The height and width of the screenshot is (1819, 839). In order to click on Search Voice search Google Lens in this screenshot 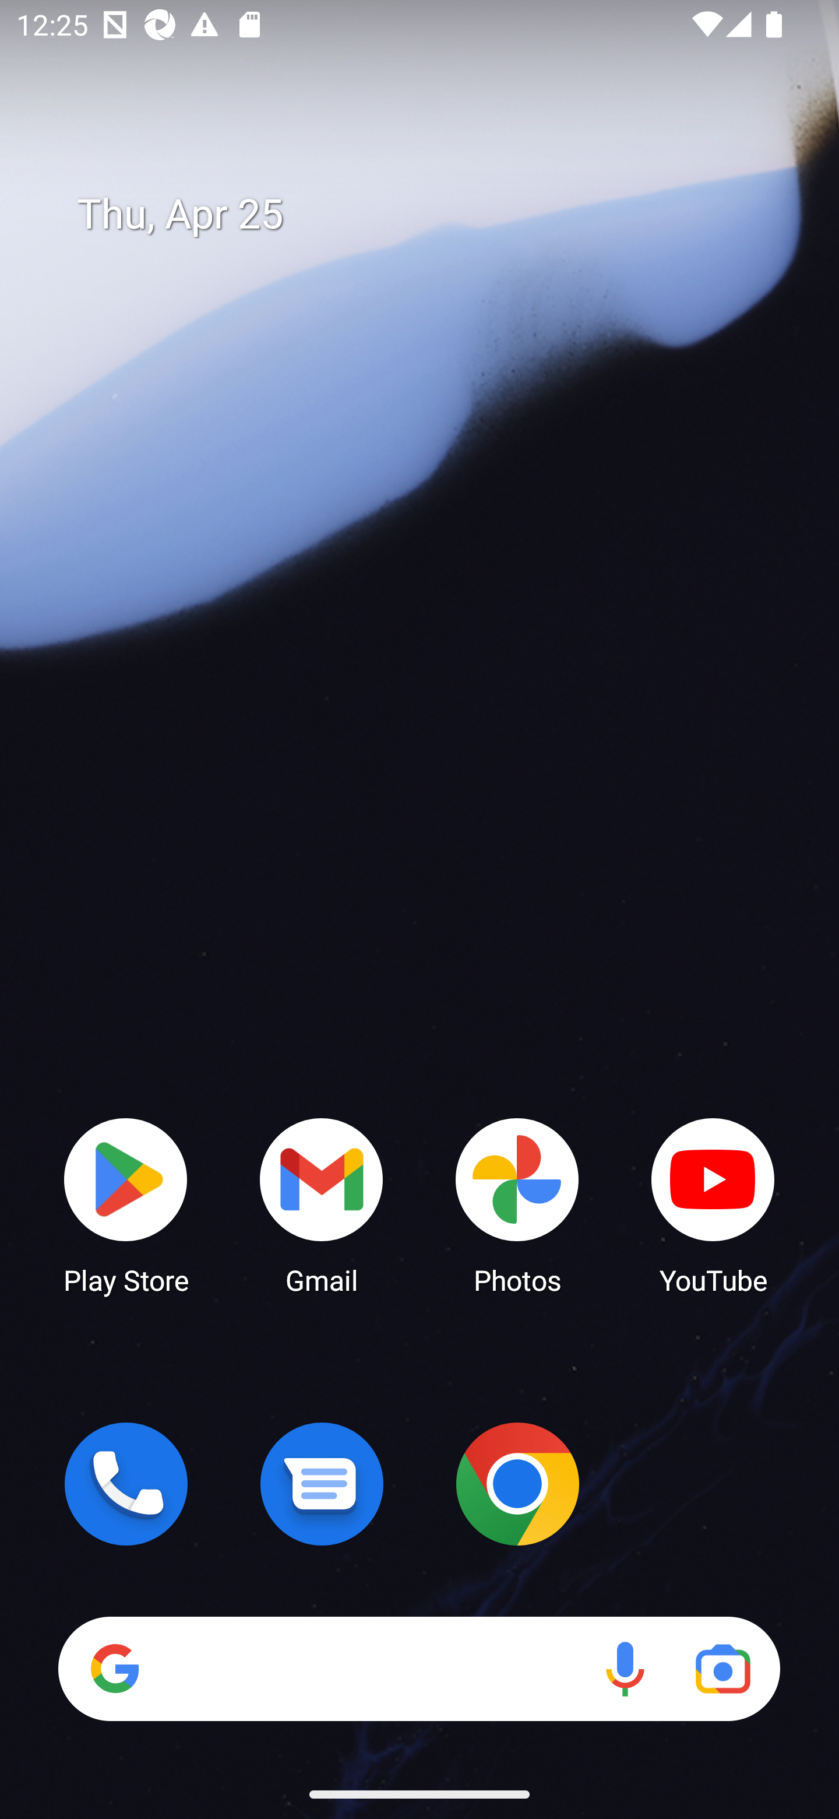, I will do `click(419, 1669)`.